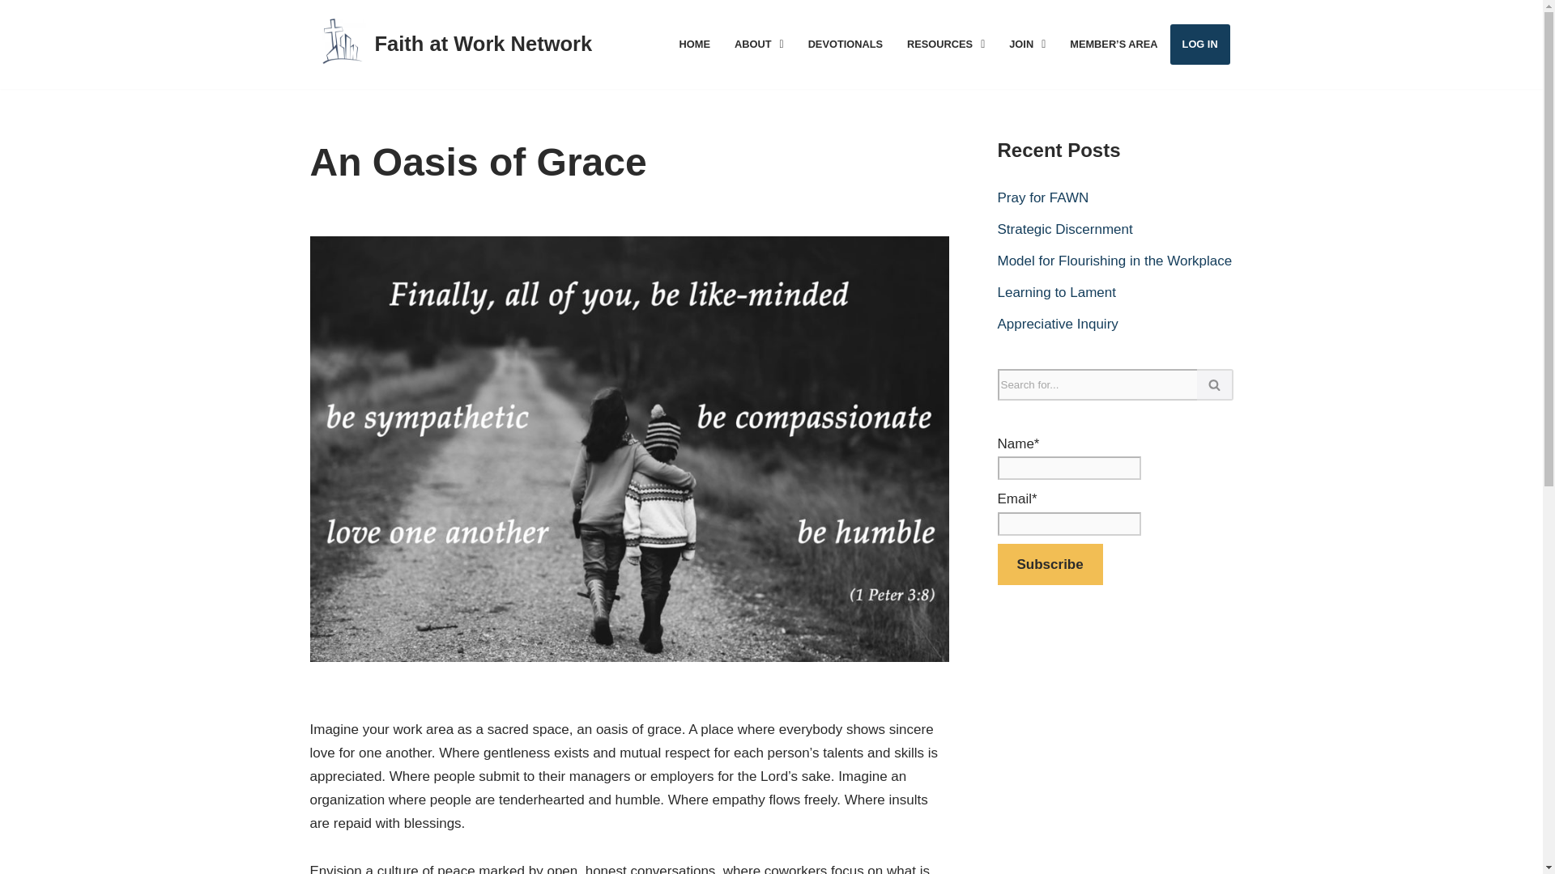  I want to click on Skip to content, so click(12, 34).